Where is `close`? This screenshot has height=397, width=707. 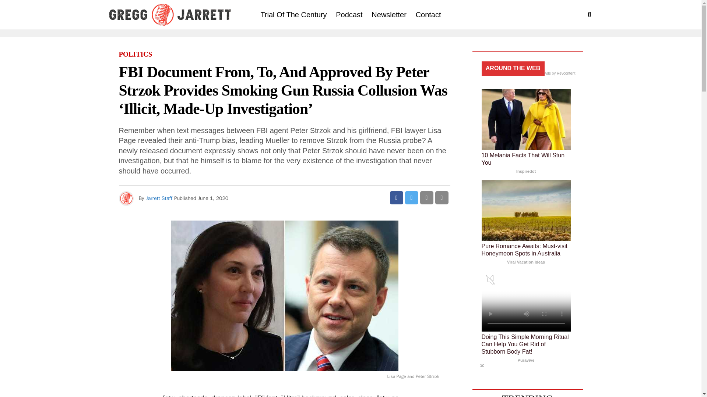
close is located at coordinates (482, 365).